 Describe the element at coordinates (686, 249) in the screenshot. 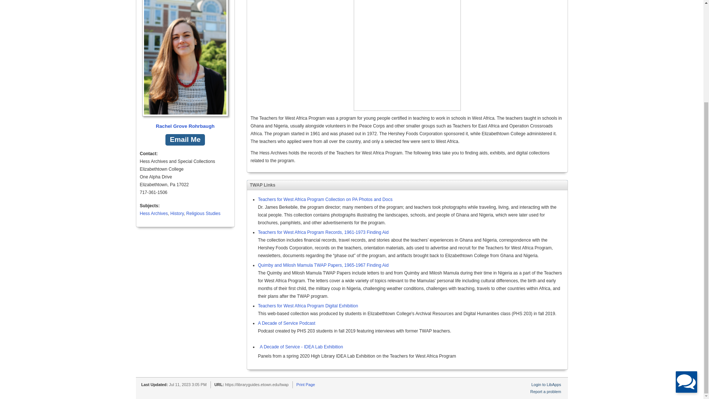

I see `Chat is Offline` at that location.